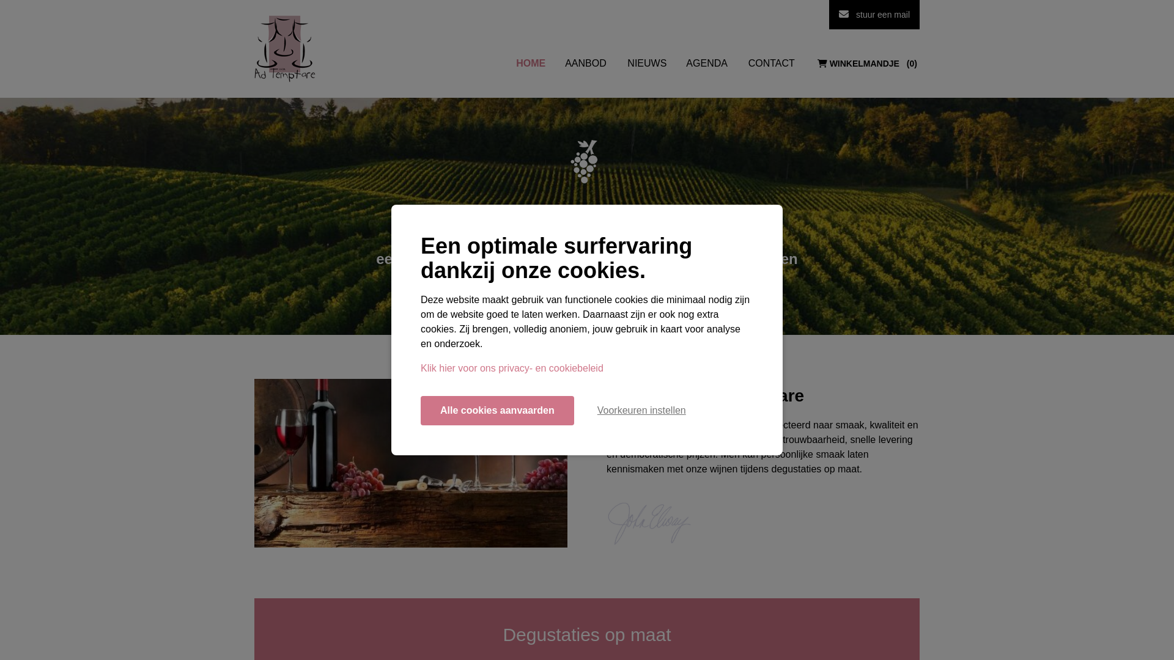 The image size is (1174, 660). What do you see at coordinates (512, 369) in the screenshot?
I see `Klik hier voor ons privacy- en cookiebeleid` at bounding box center [512, 369].